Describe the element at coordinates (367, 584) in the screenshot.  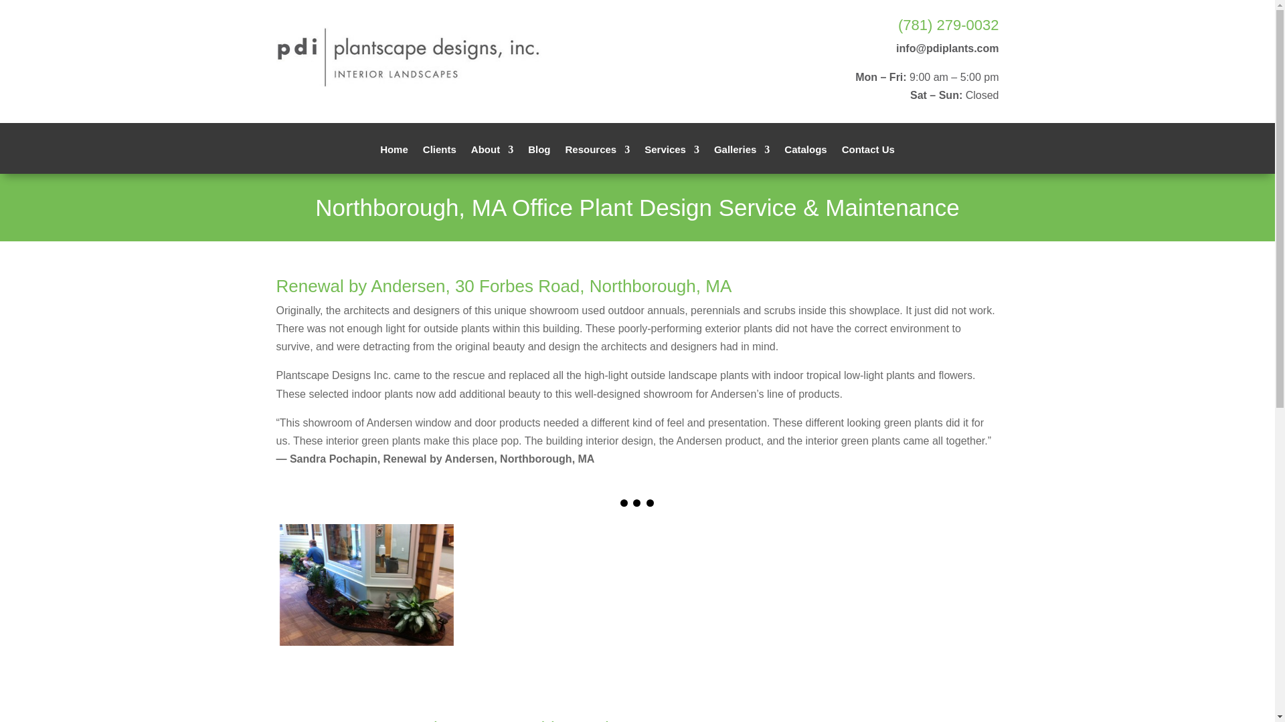
I see `northborough-andersen-1` at that location.